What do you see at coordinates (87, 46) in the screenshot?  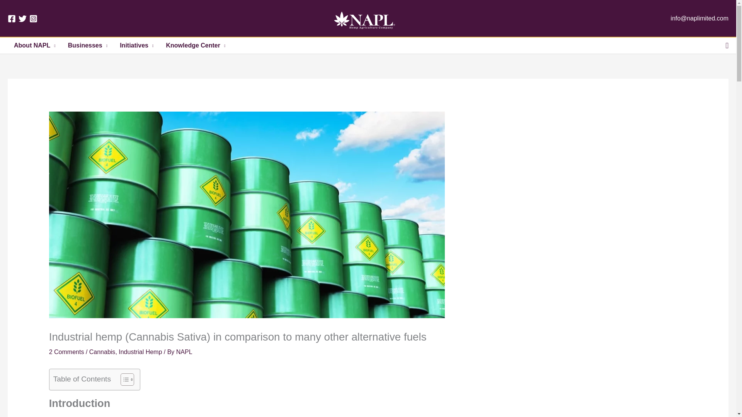 I see `Businesses` at bounding box center [87, 46].